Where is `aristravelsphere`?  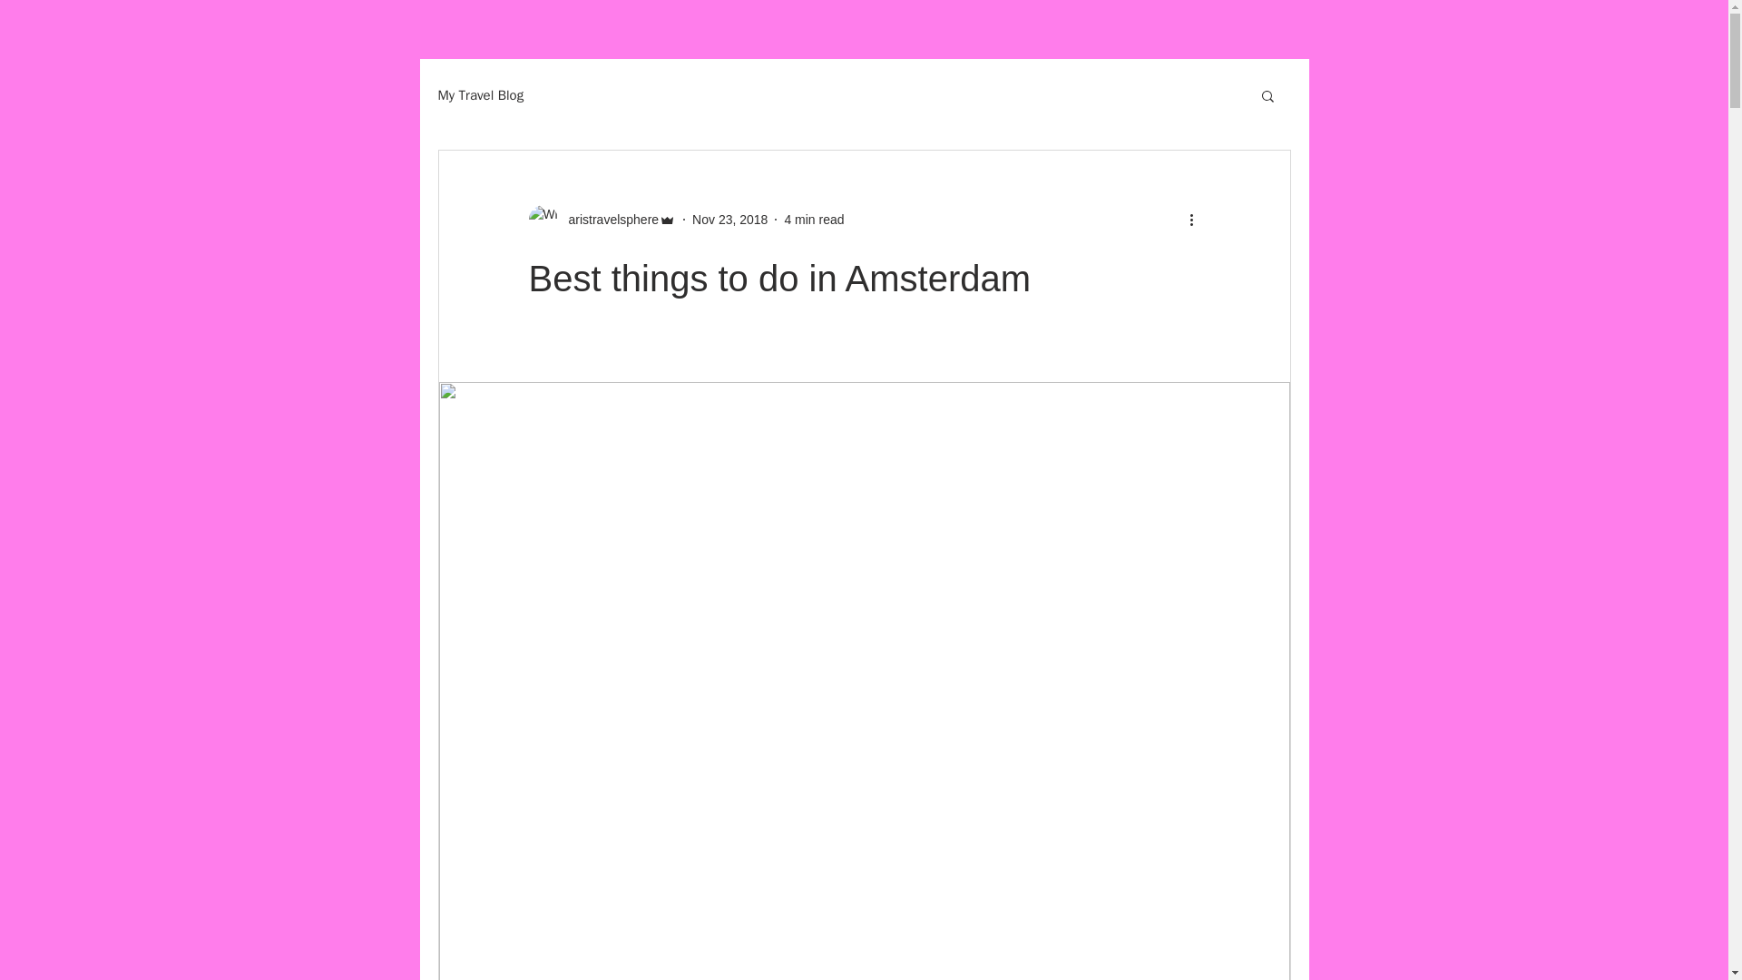
aristravelsphere is located at coordinates (601, 220).